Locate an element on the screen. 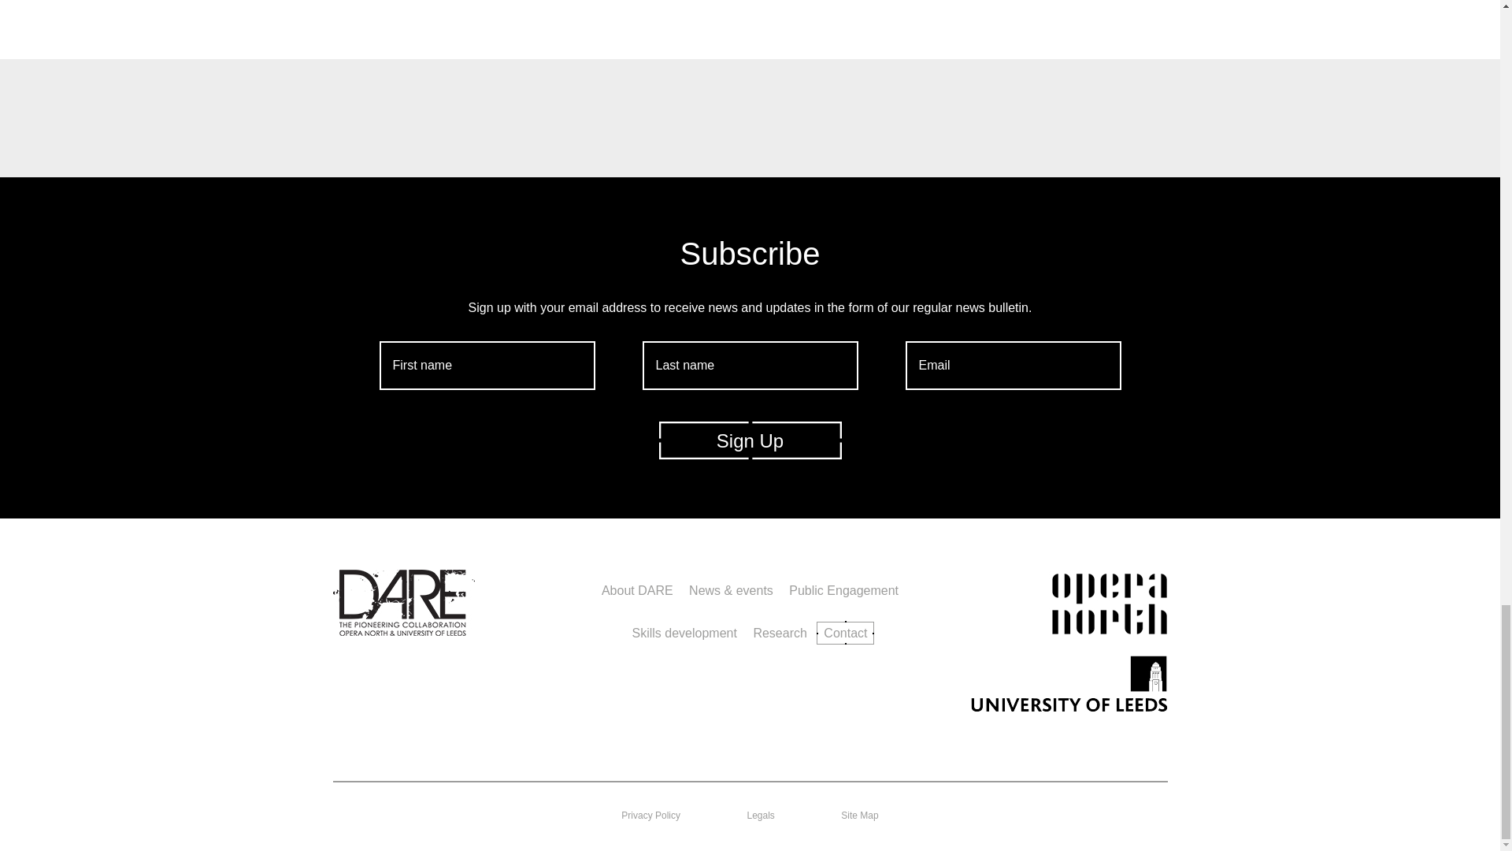 This screenshot has height=851, width=1512. Legals is located at coordinates (761, 816).